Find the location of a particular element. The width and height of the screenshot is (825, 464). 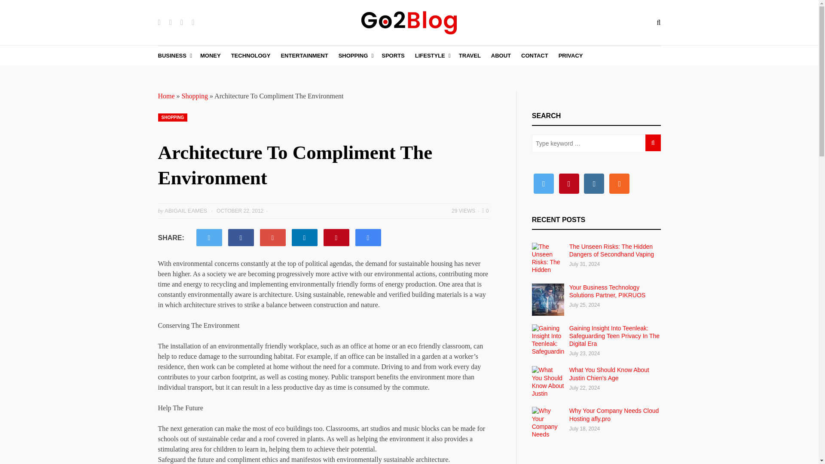

PRIVACY is located at coordinates (571, 56).